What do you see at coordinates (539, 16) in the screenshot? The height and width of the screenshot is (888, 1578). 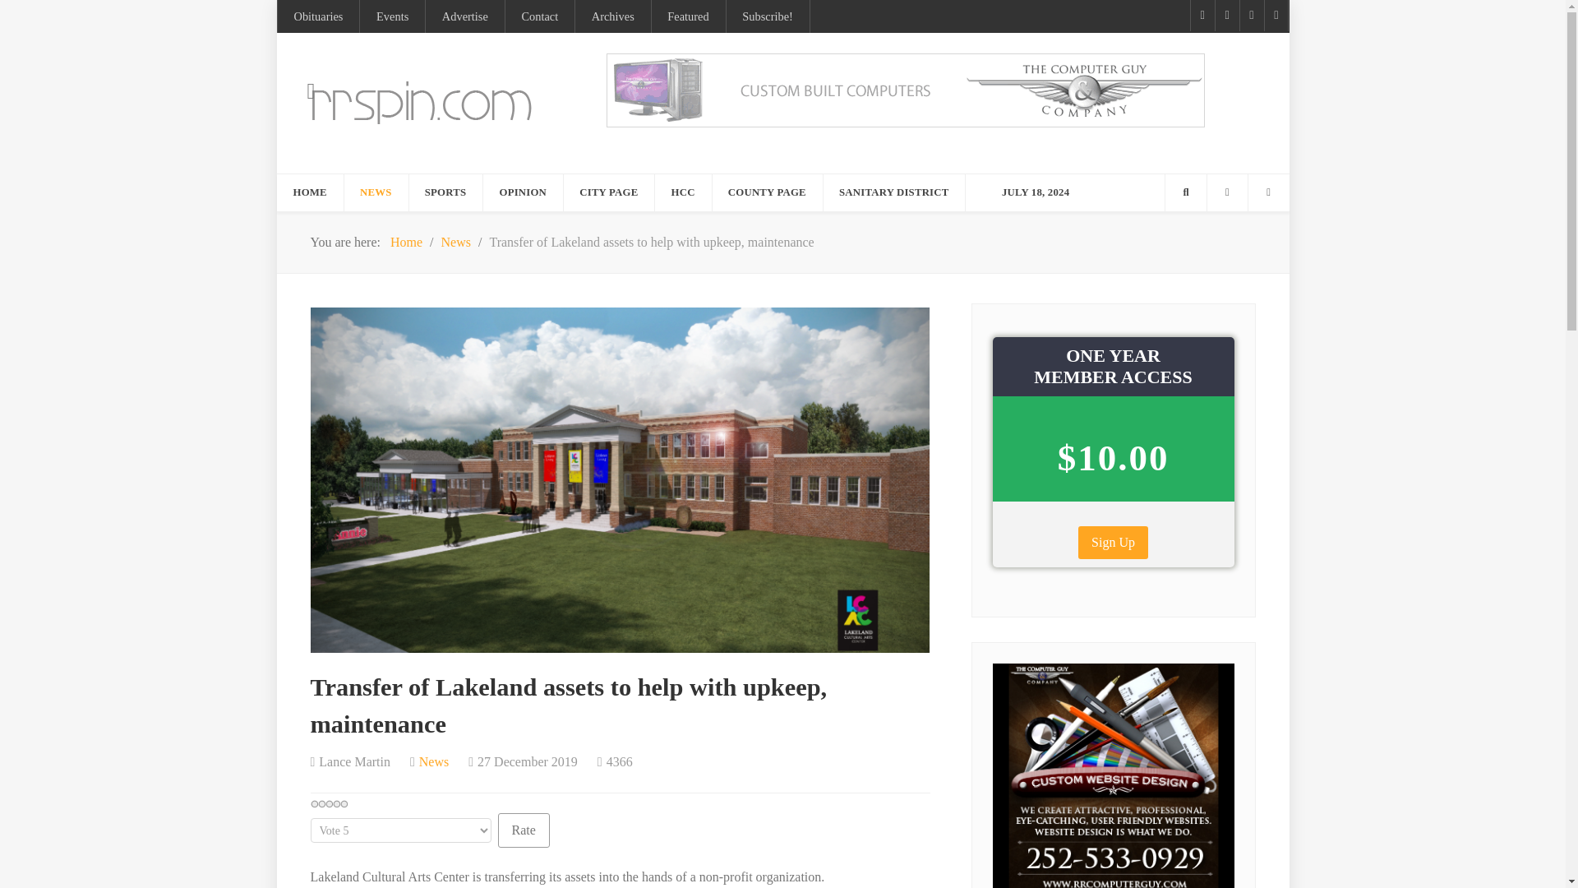 I see `Contact` at bounding box center [539, 16].